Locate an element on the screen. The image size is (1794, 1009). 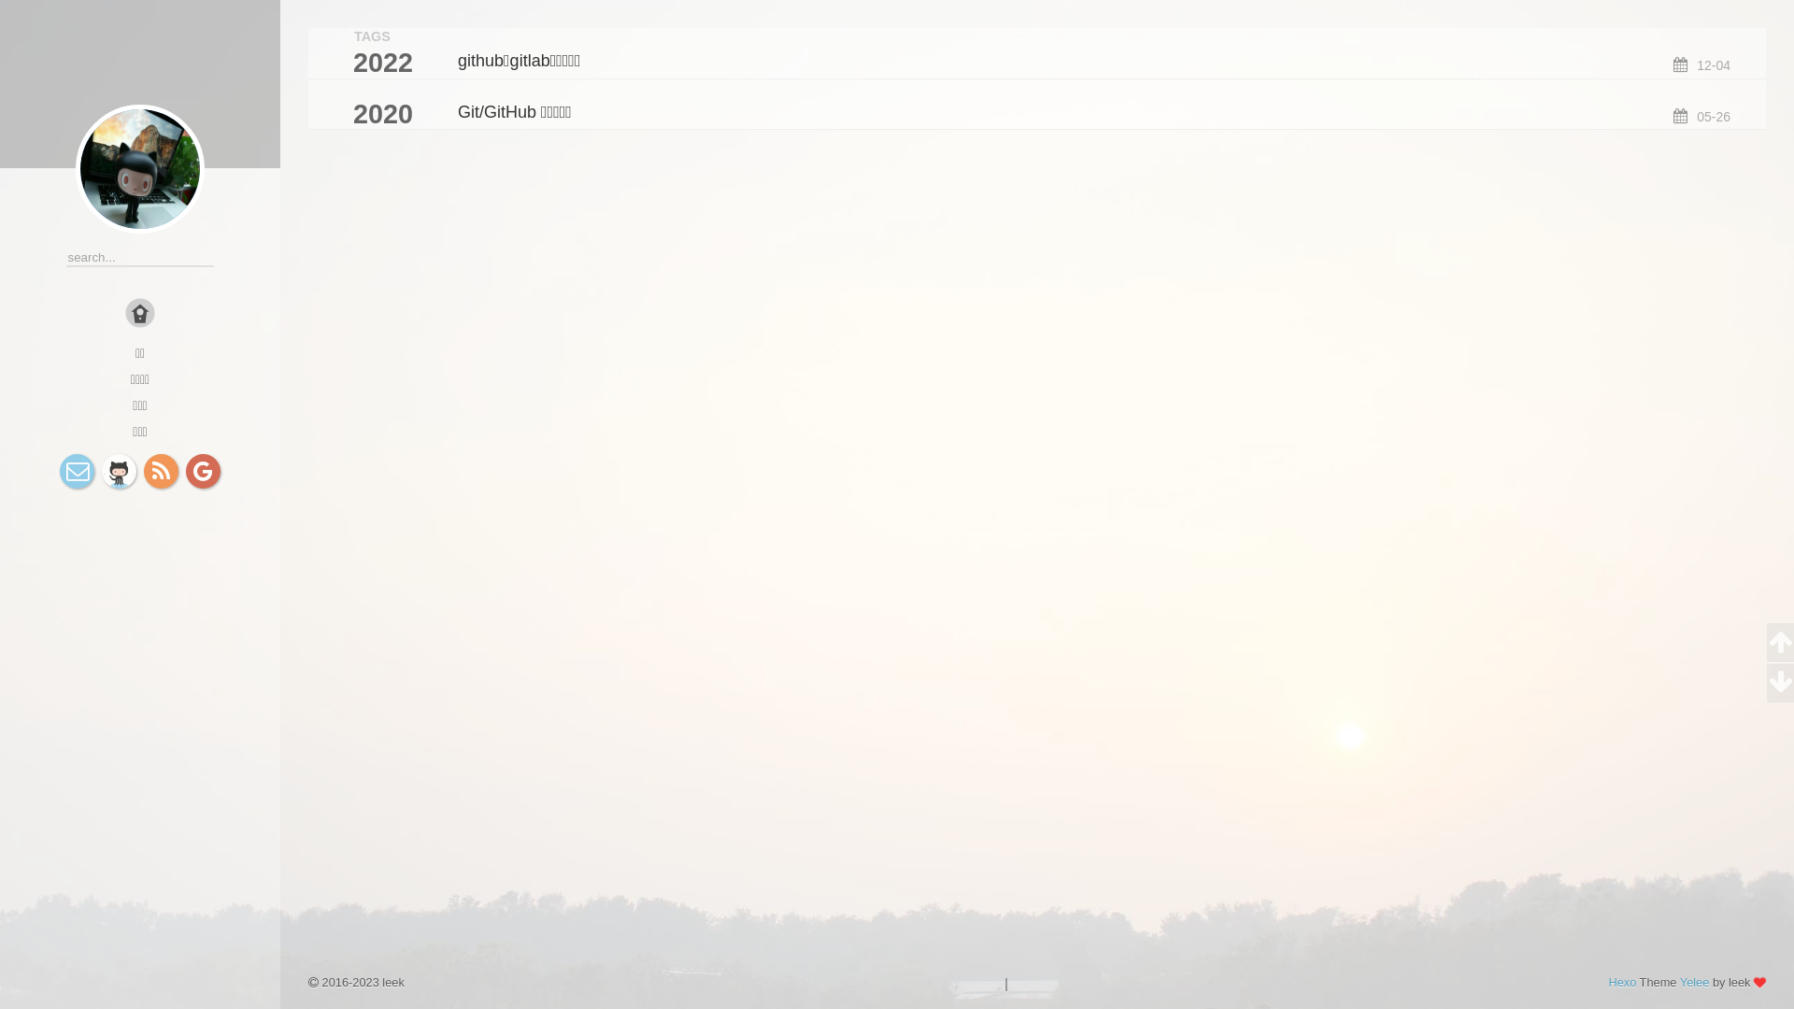
Email is located at coordinates (77, 471).